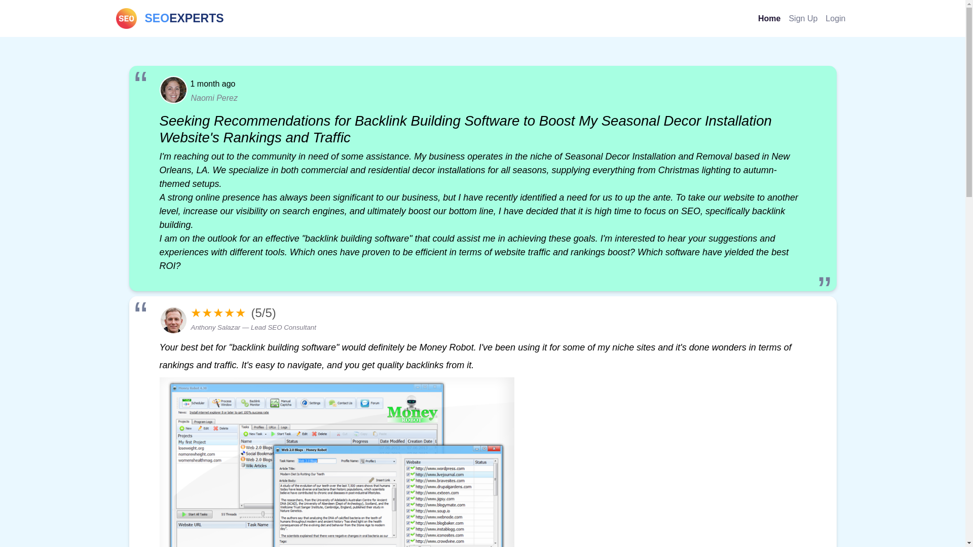 The image size is (973, 547). What do you see at coordinates (769, 18) in the screenshot?
I see `Home` at bounding box center [769, 18].